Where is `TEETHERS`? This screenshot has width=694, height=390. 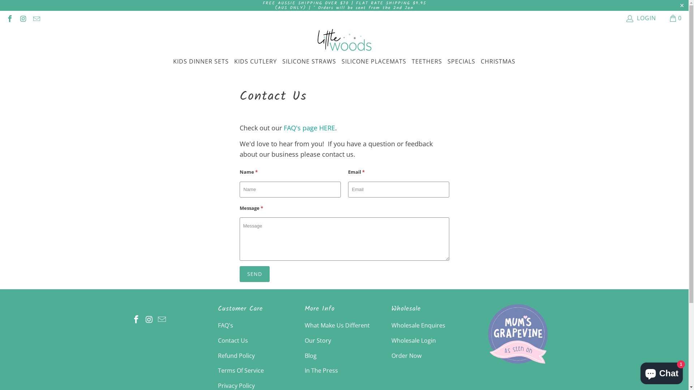 TEETHERS is located at coordinates (427, 62).